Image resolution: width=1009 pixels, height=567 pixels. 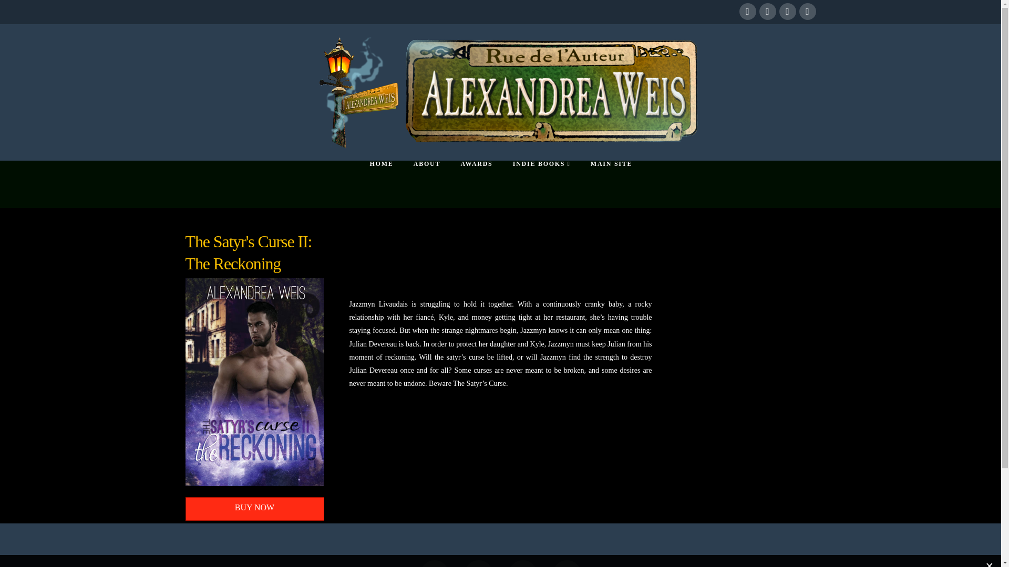 What do you see at coordinates (254, 509) in the screenshot?
I see `BUY NOW` at bounding box center [254, 509].